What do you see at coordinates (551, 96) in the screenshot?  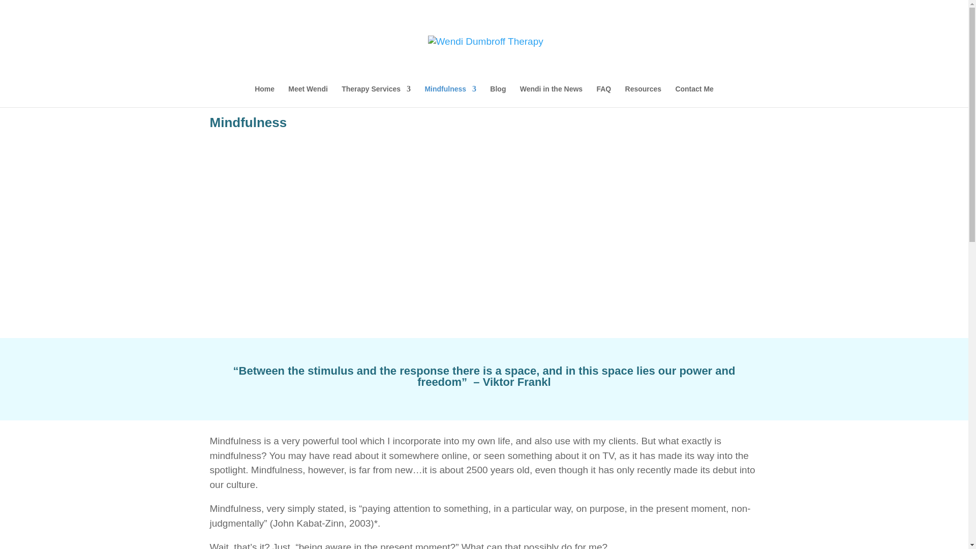 I see `Wendi in the News` at bounding box center [551, 96].